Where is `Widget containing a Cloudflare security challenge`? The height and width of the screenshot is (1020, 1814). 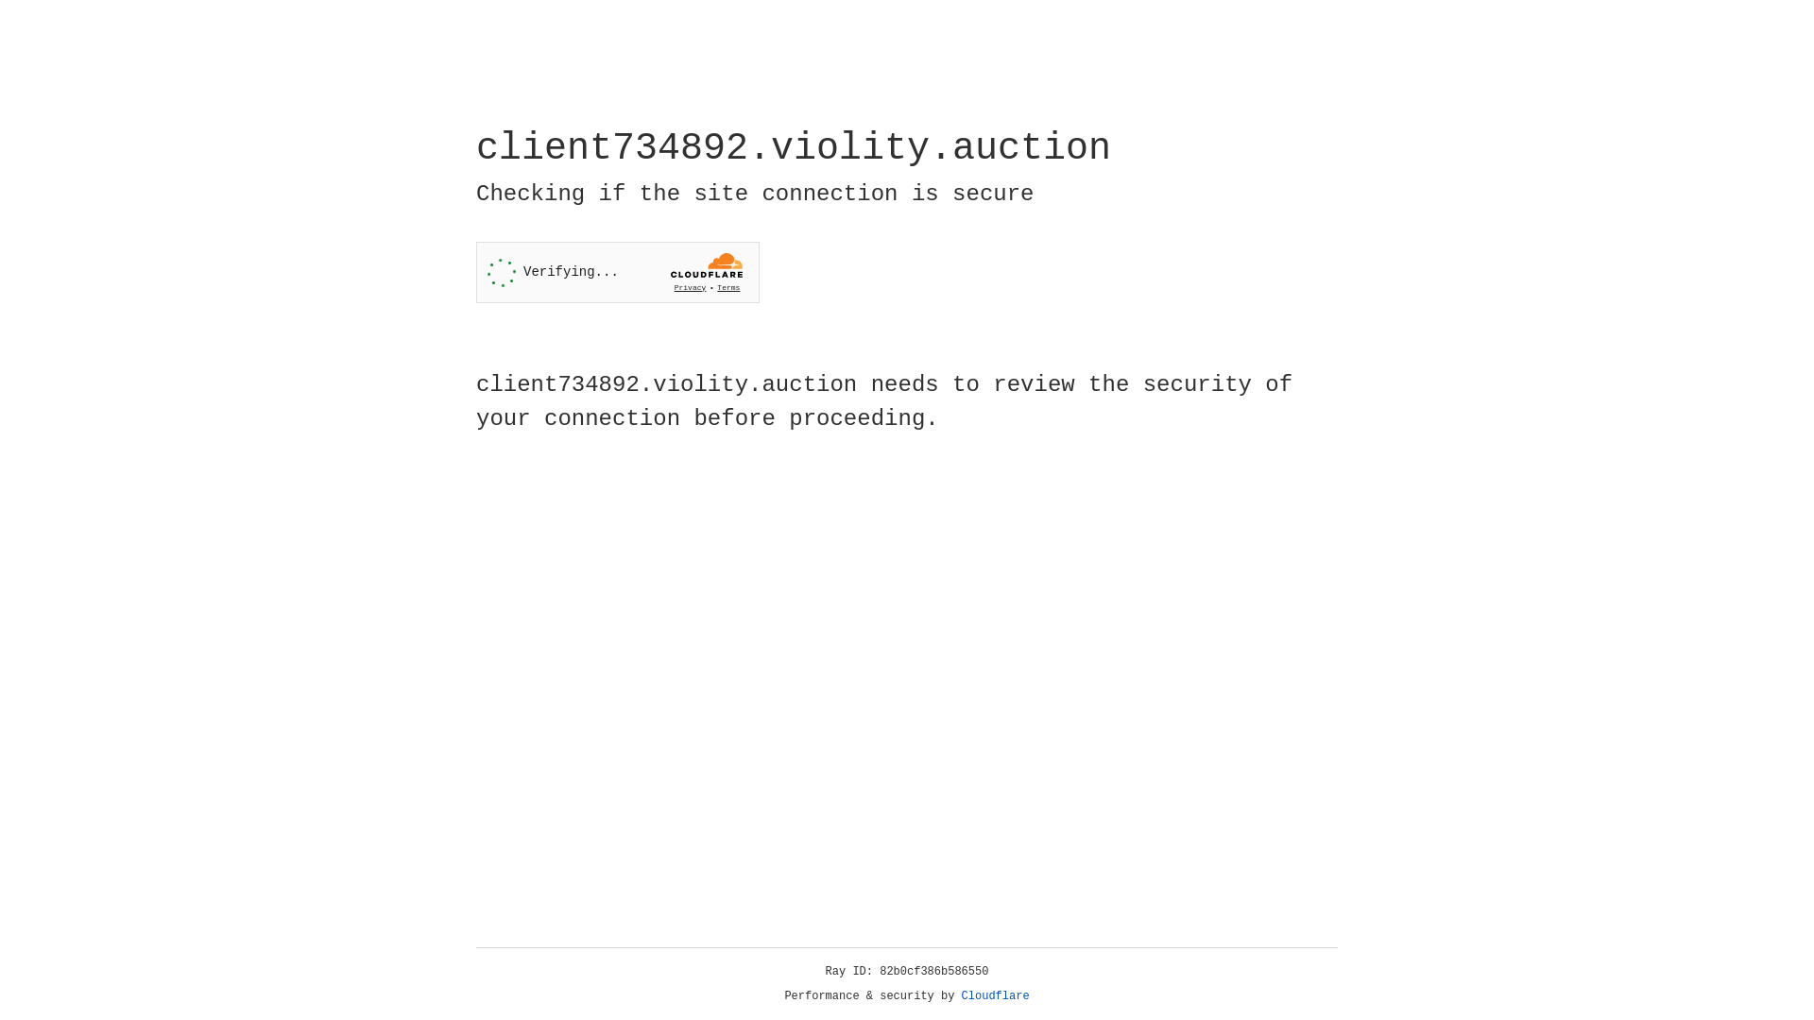 Widget containing a Cloudflare security challenge is located at coordinates (618, 272).